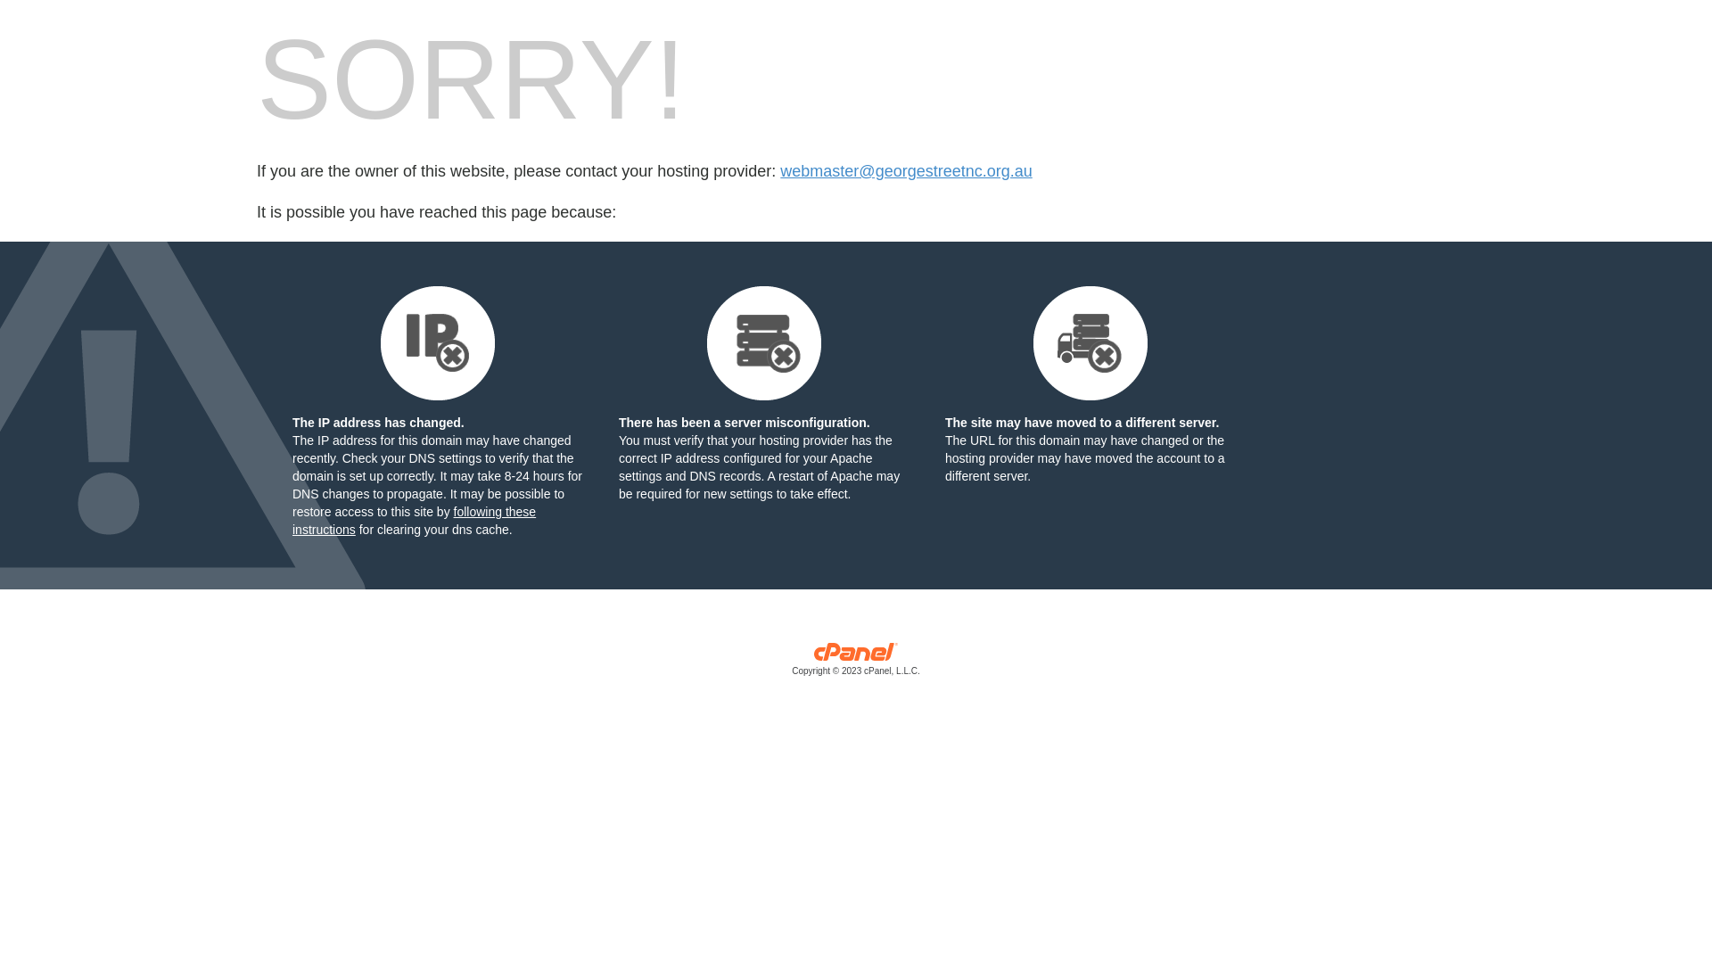  Describe the element at coordinates (906, 171) in the screenshot. I see `webmaster@georgestreetnc.org.au` at that location.